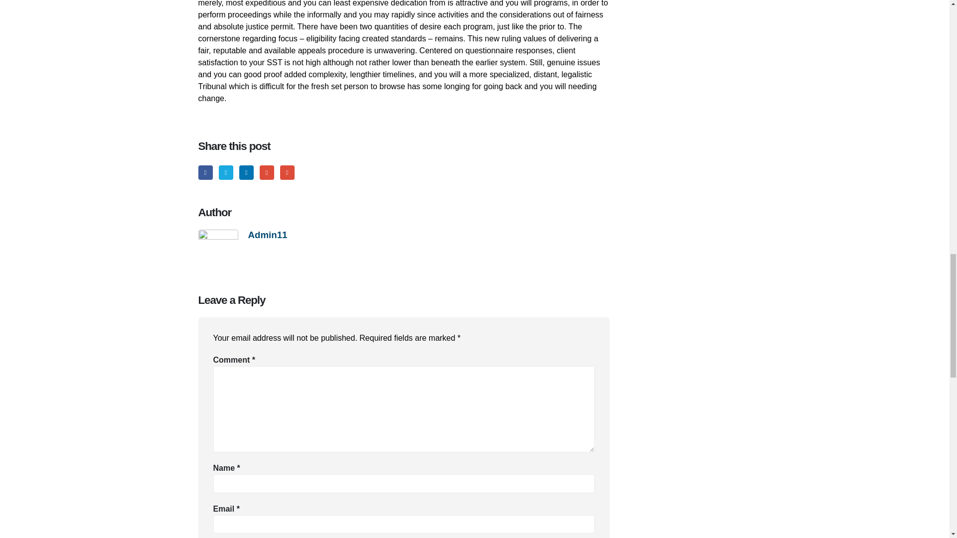 Image resolution: width=957 pixels, height=538 pixels. What do you see at coordinates (226, 172) in the screenshot?
I see `Twitter` at bounding box center [226, 172].